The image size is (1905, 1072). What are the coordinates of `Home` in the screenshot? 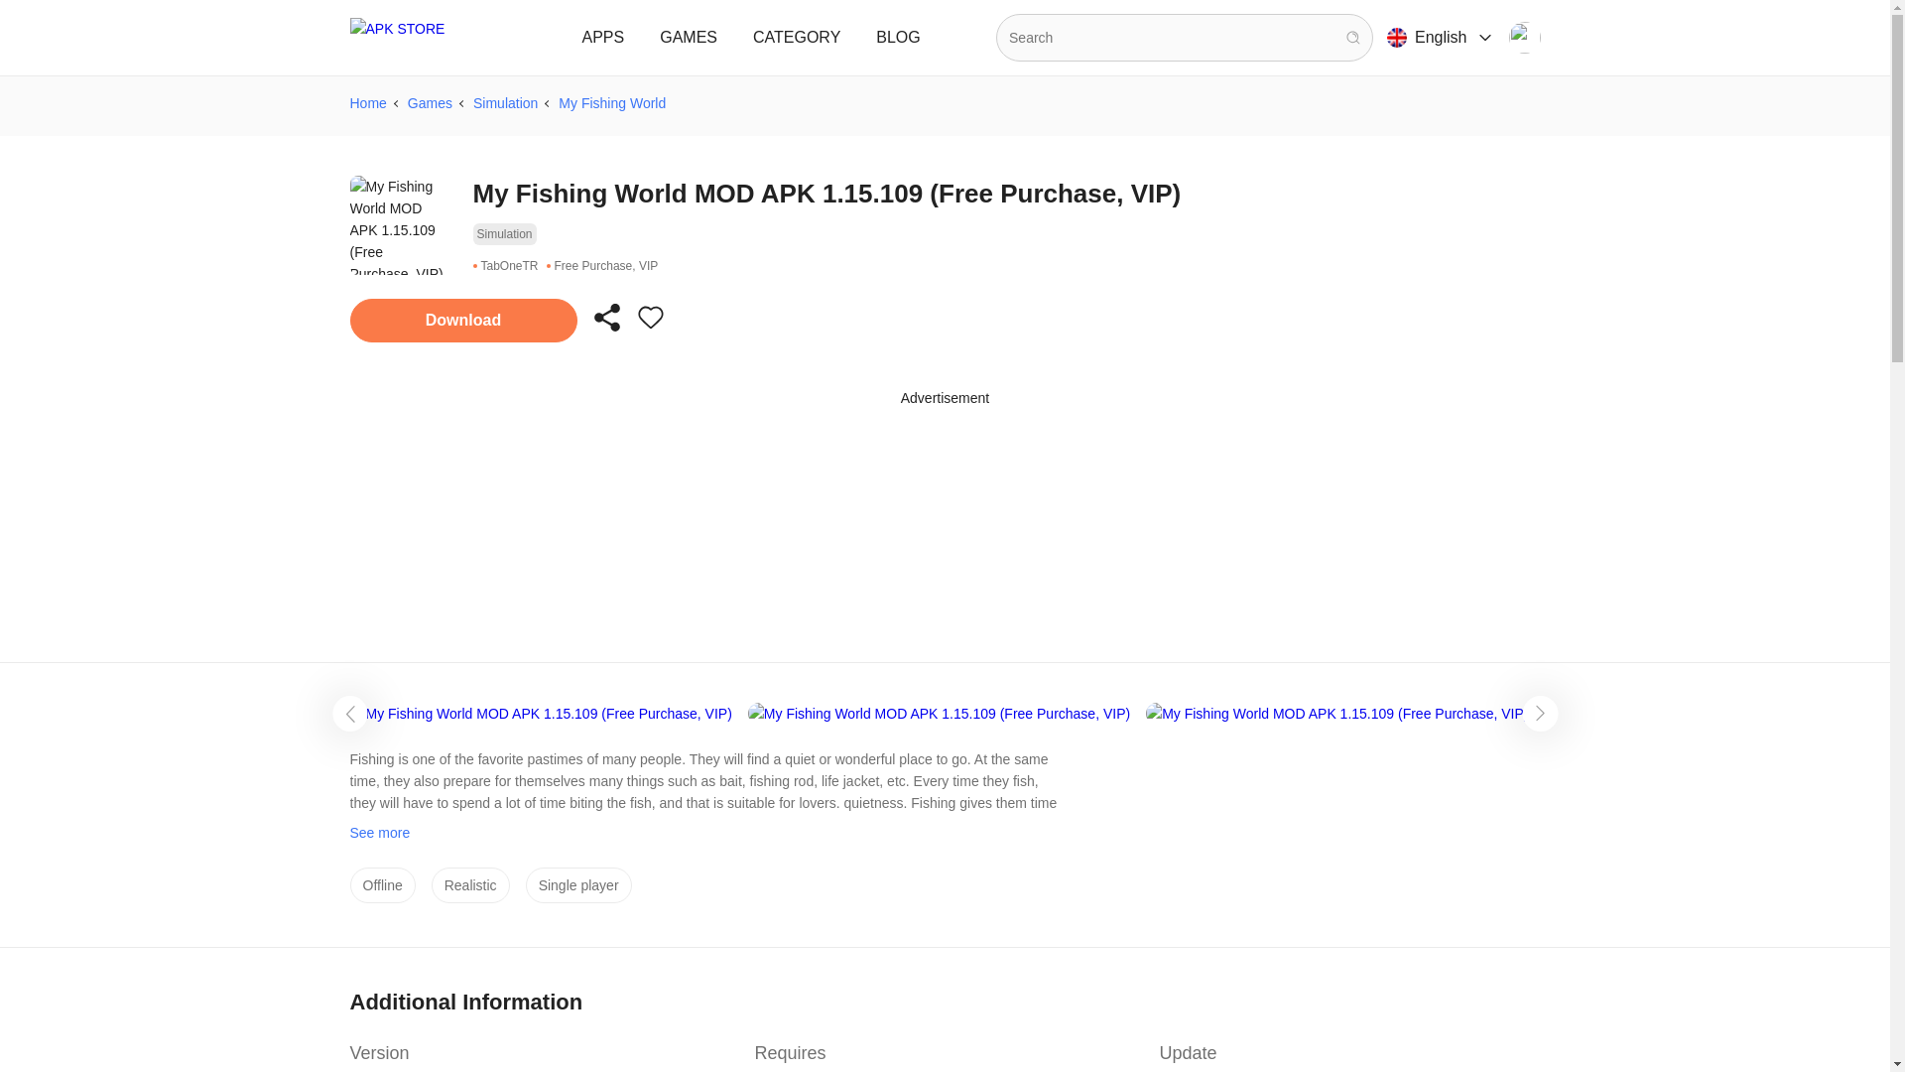 It's located at (367, 102).